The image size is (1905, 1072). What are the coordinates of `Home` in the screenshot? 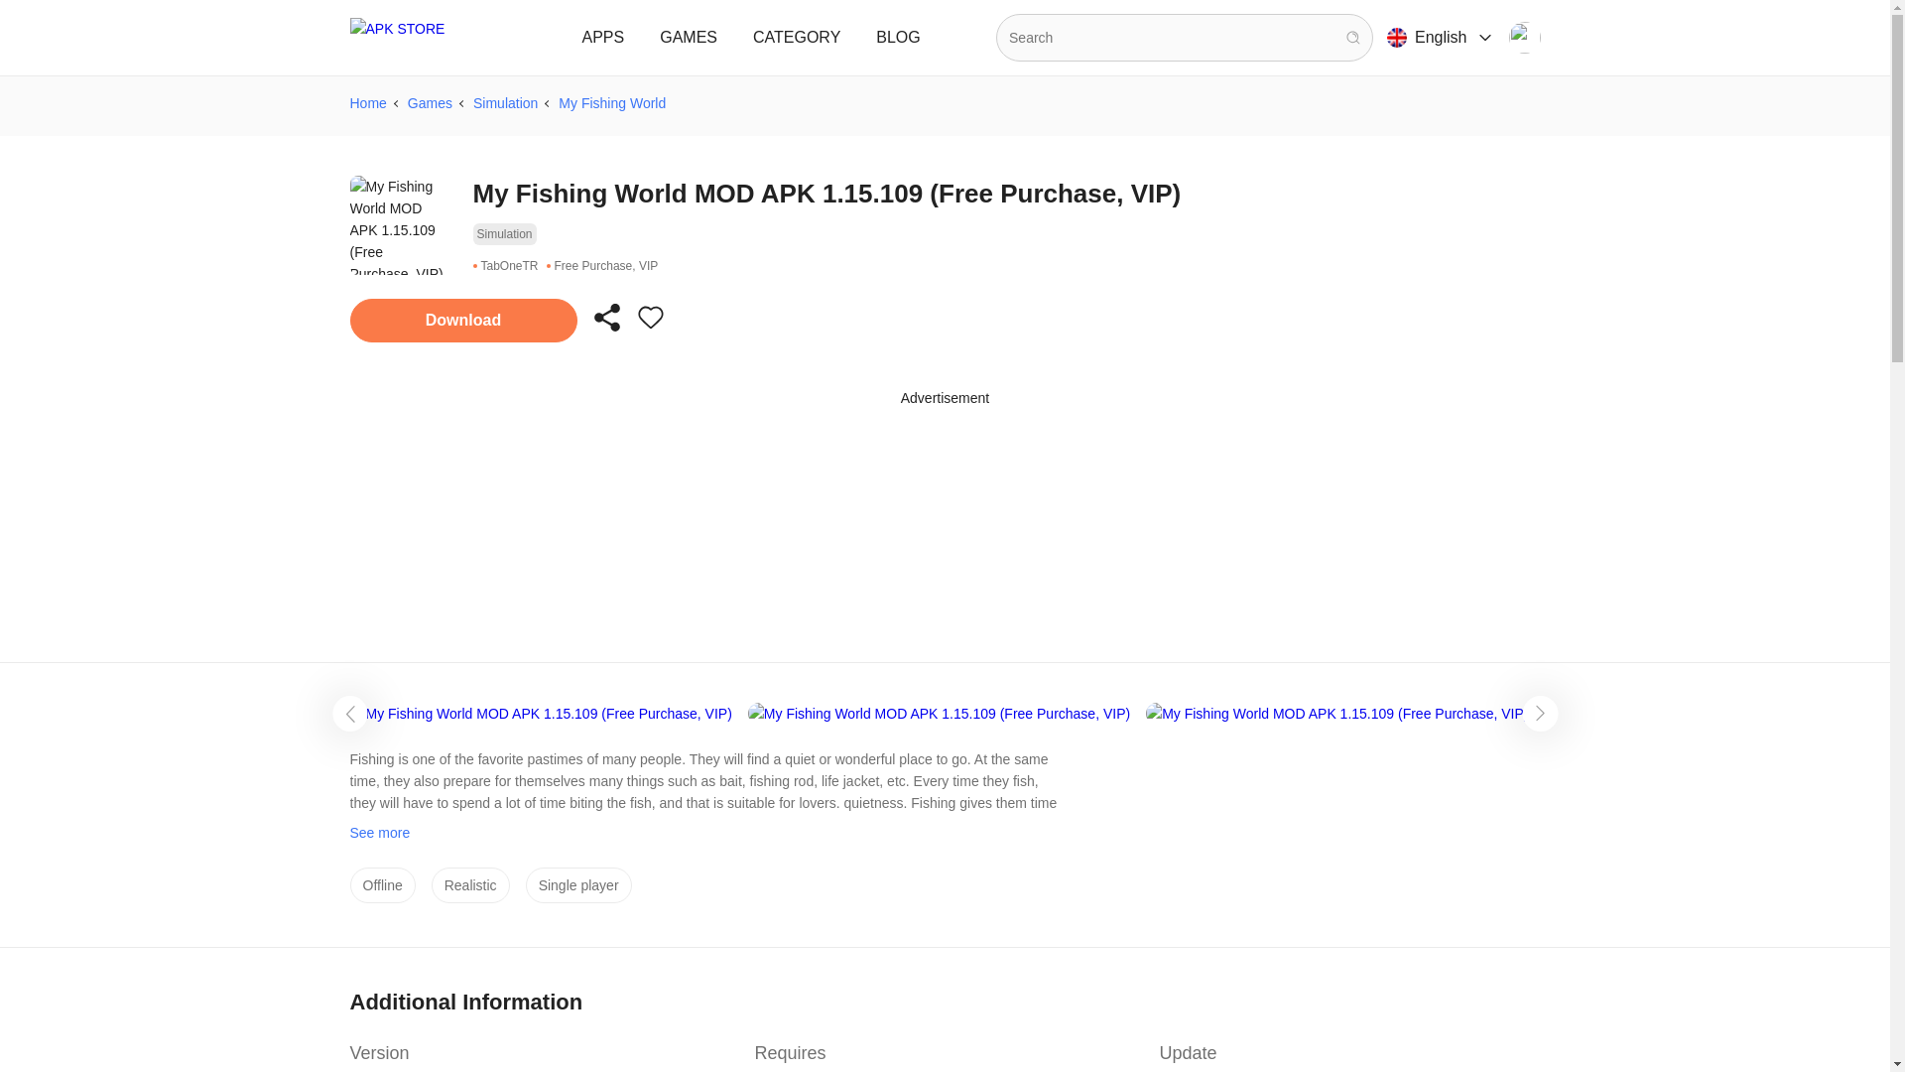 It's located at (367, 102).